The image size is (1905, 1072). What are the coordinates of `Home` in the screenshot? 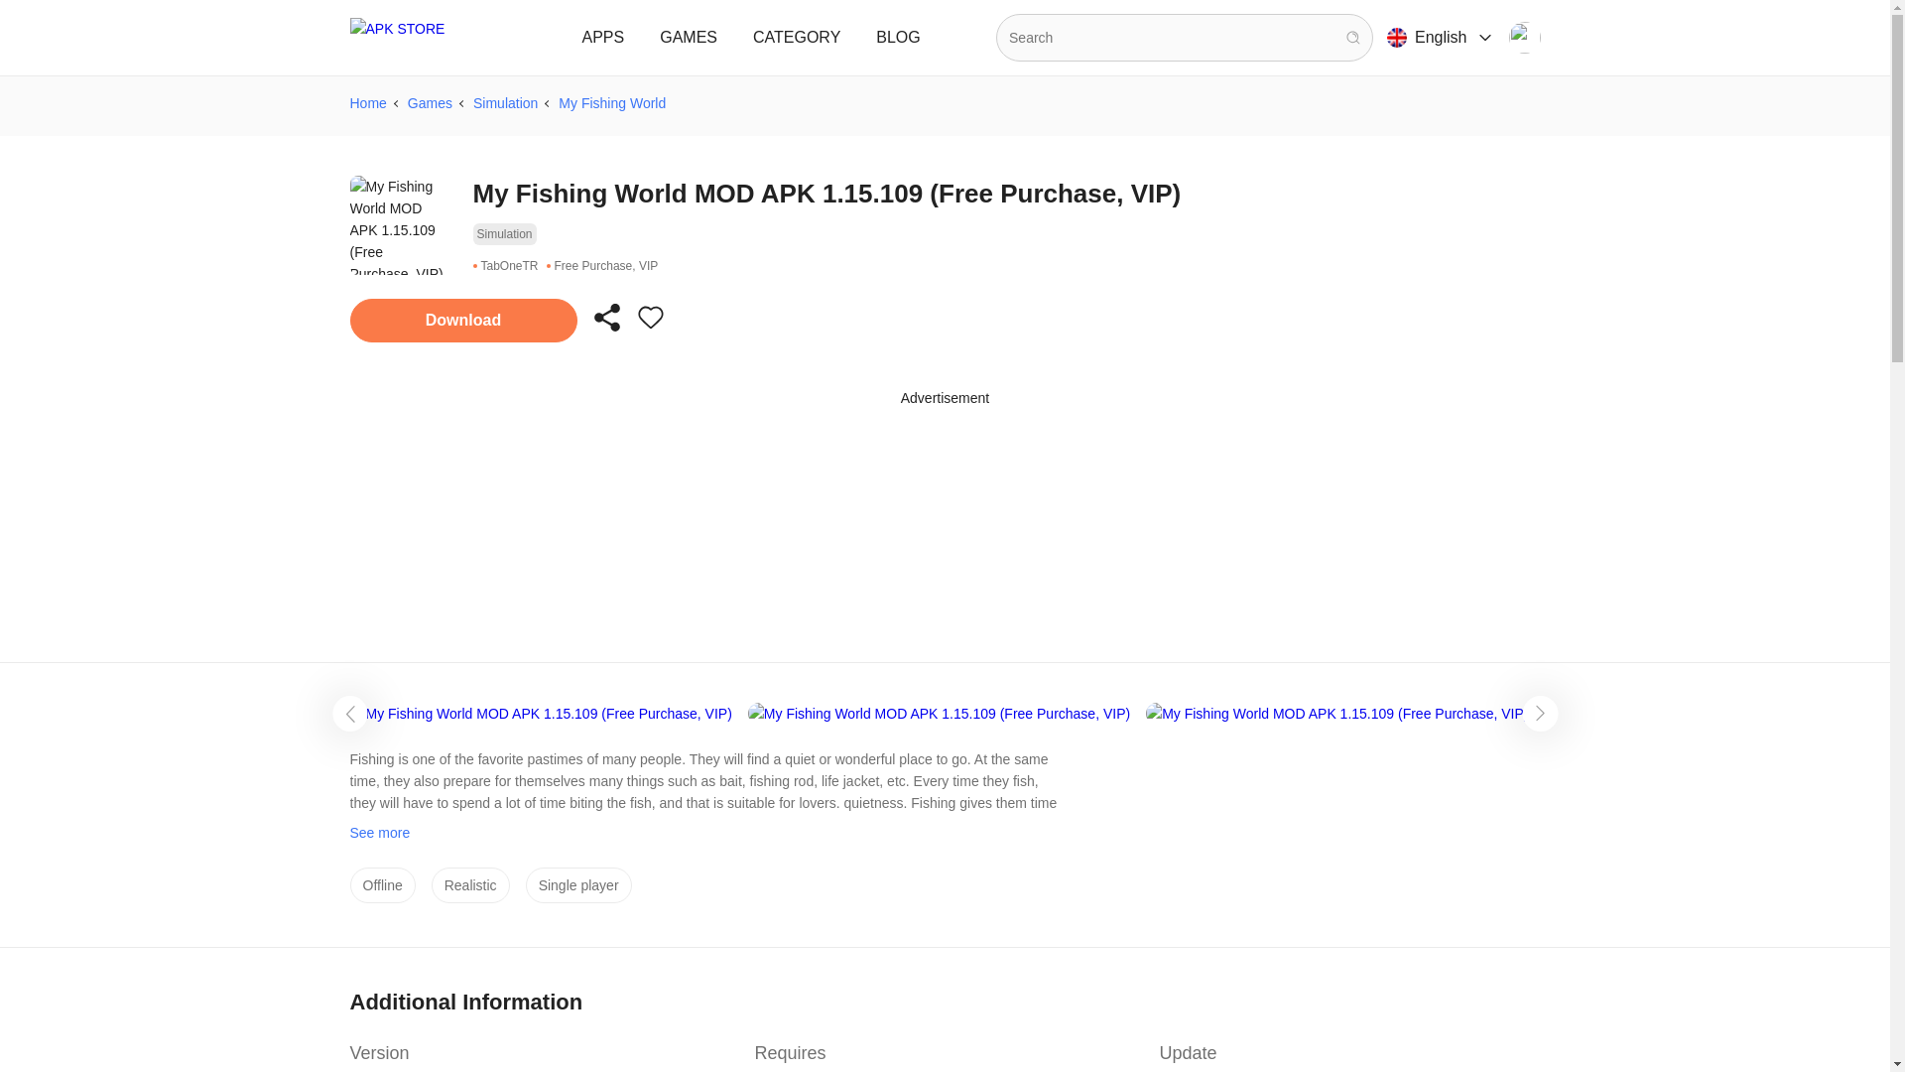 It's located at (367, 102).